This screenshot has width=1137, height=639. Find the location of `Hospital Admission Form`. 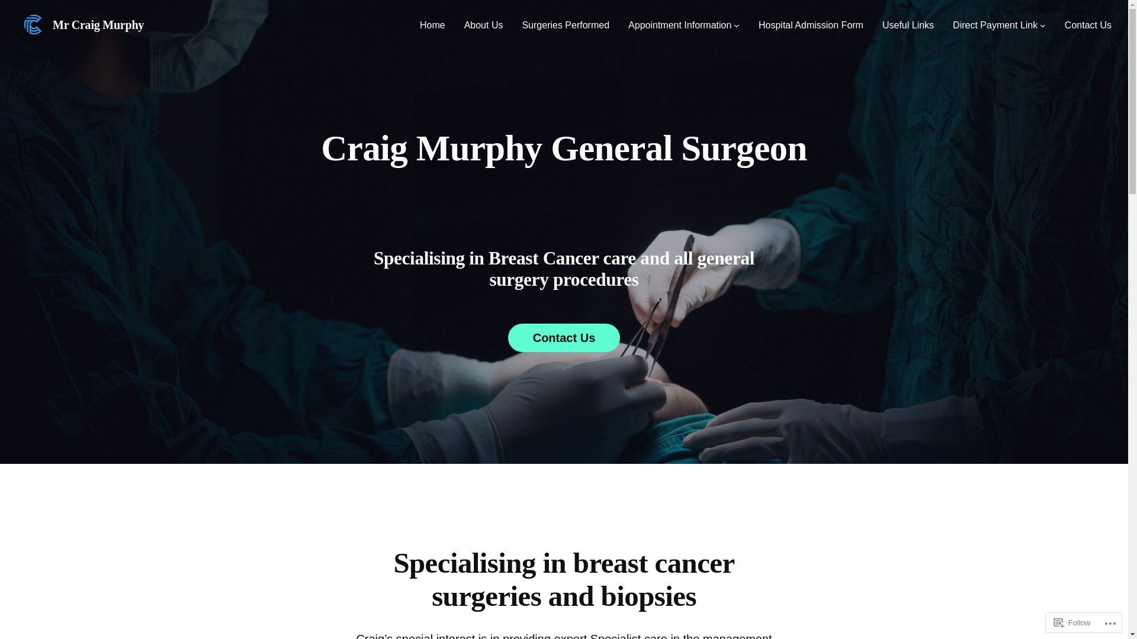

Hospital Admission Form is located at coordinates (811, 25).